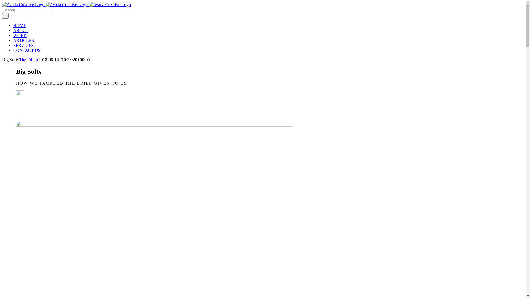 Image resolution: width=530 pixels, height=298 pixels. I want to click on The Editor, so click(29, 60).